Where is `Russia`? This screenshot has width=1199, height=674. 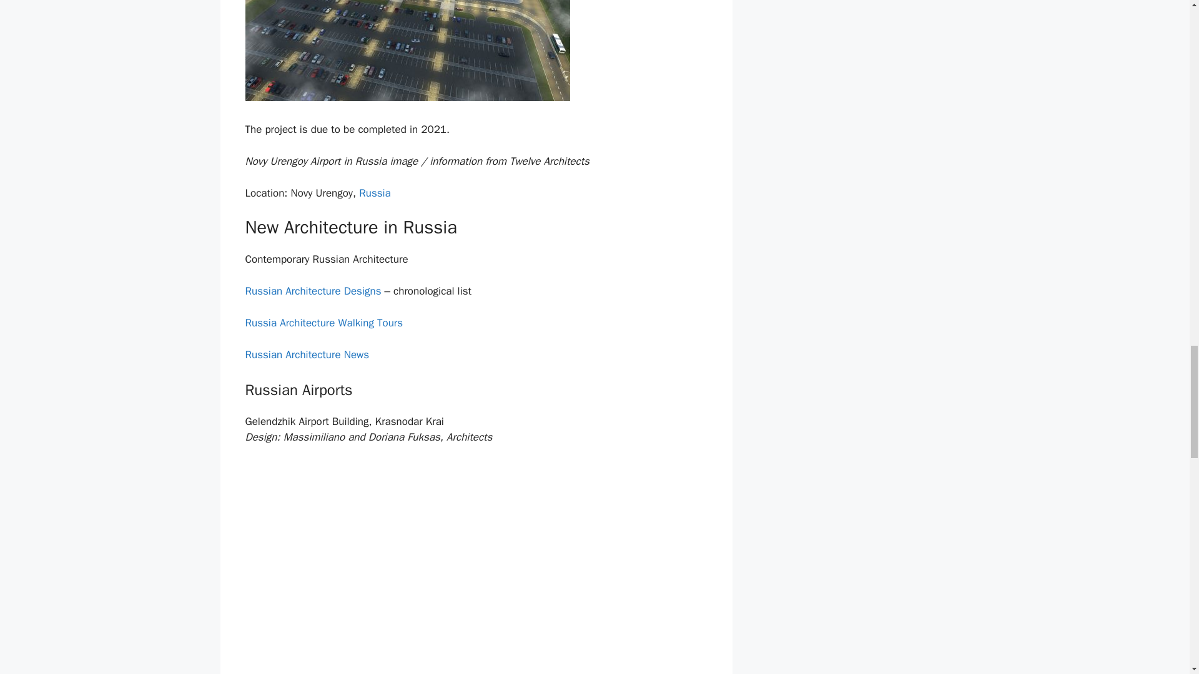
Russia is located at coordinates (375, 193).